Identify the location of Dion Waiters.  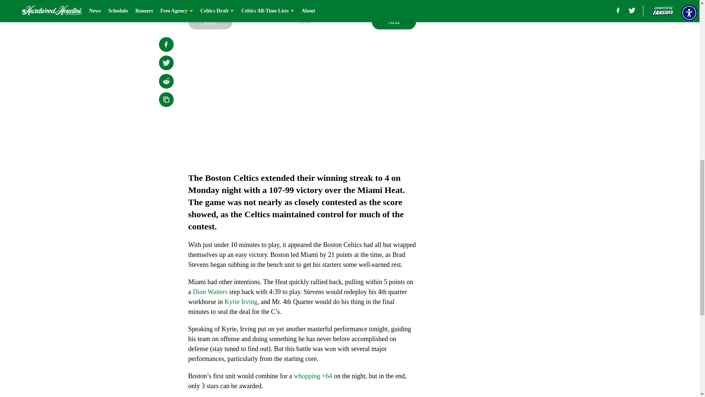
(210, 292).